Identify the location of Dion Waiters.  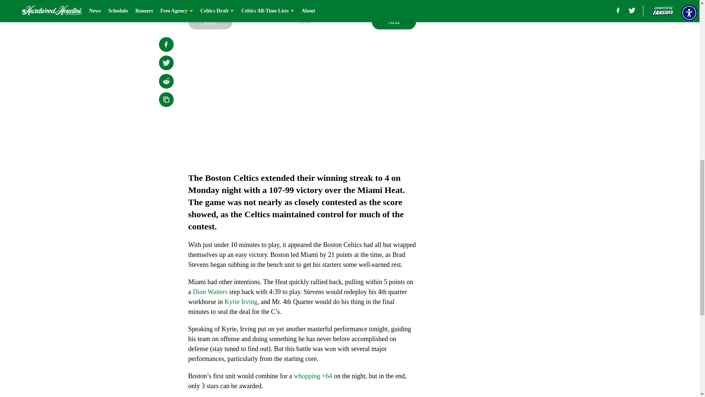
(210, 292).